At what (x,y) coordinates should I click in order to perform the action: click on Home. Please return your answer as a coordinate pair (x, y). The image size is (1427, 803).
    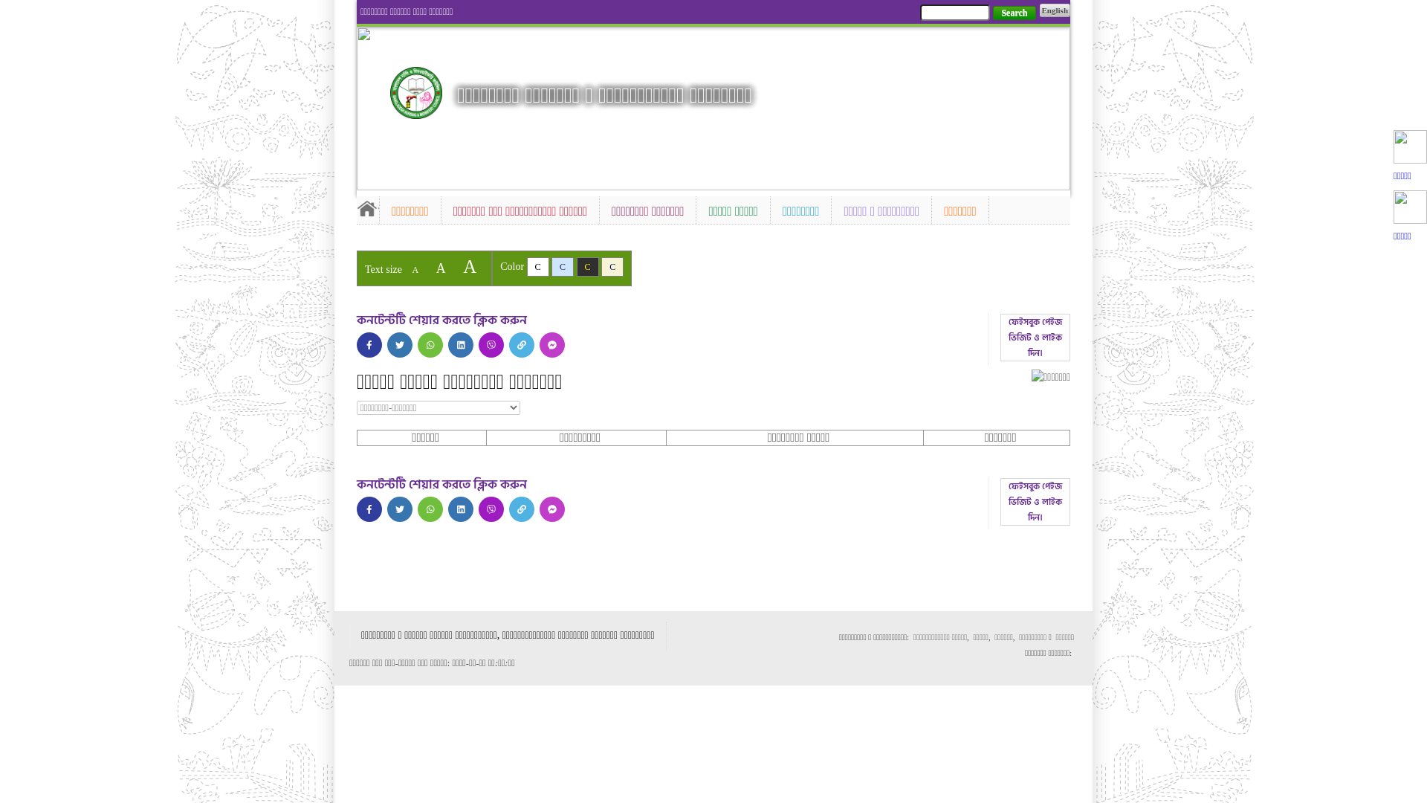
    Looking at the image, I should click on (416, 93).